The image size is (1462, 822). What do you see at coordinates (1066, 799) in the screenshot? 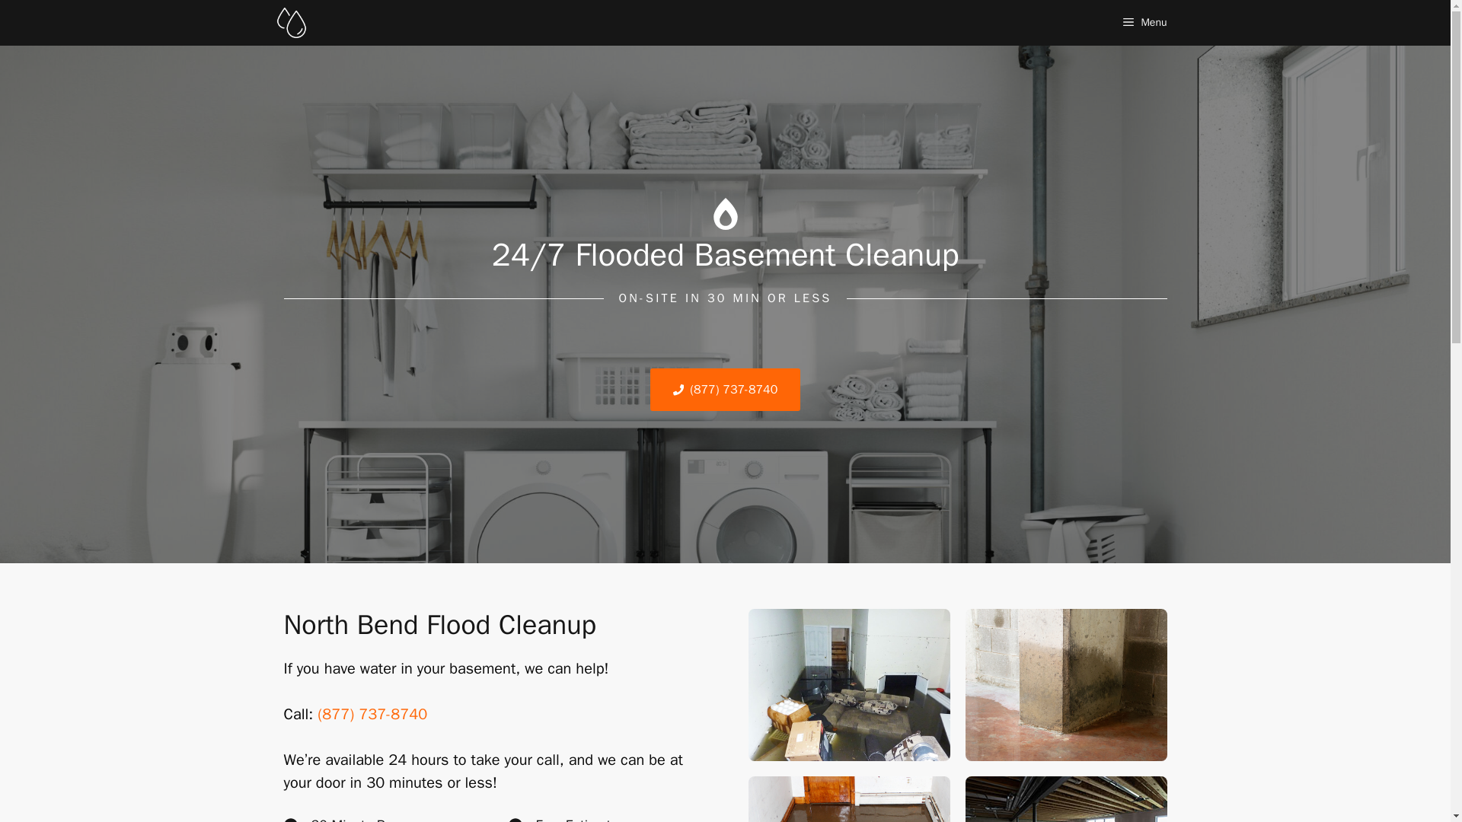
I see `water-in-basement` at bounding box center [1066, 799].